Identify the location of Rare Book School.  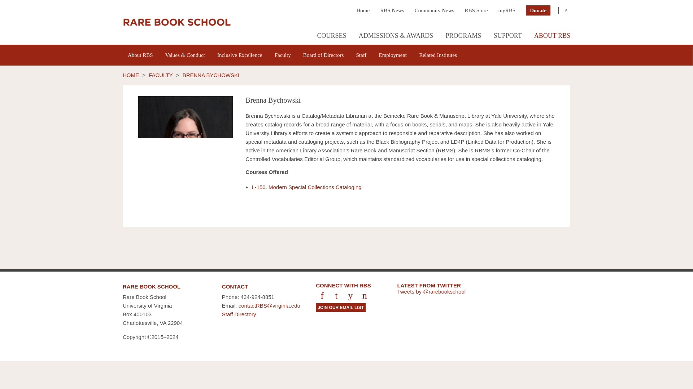
(176, 22).